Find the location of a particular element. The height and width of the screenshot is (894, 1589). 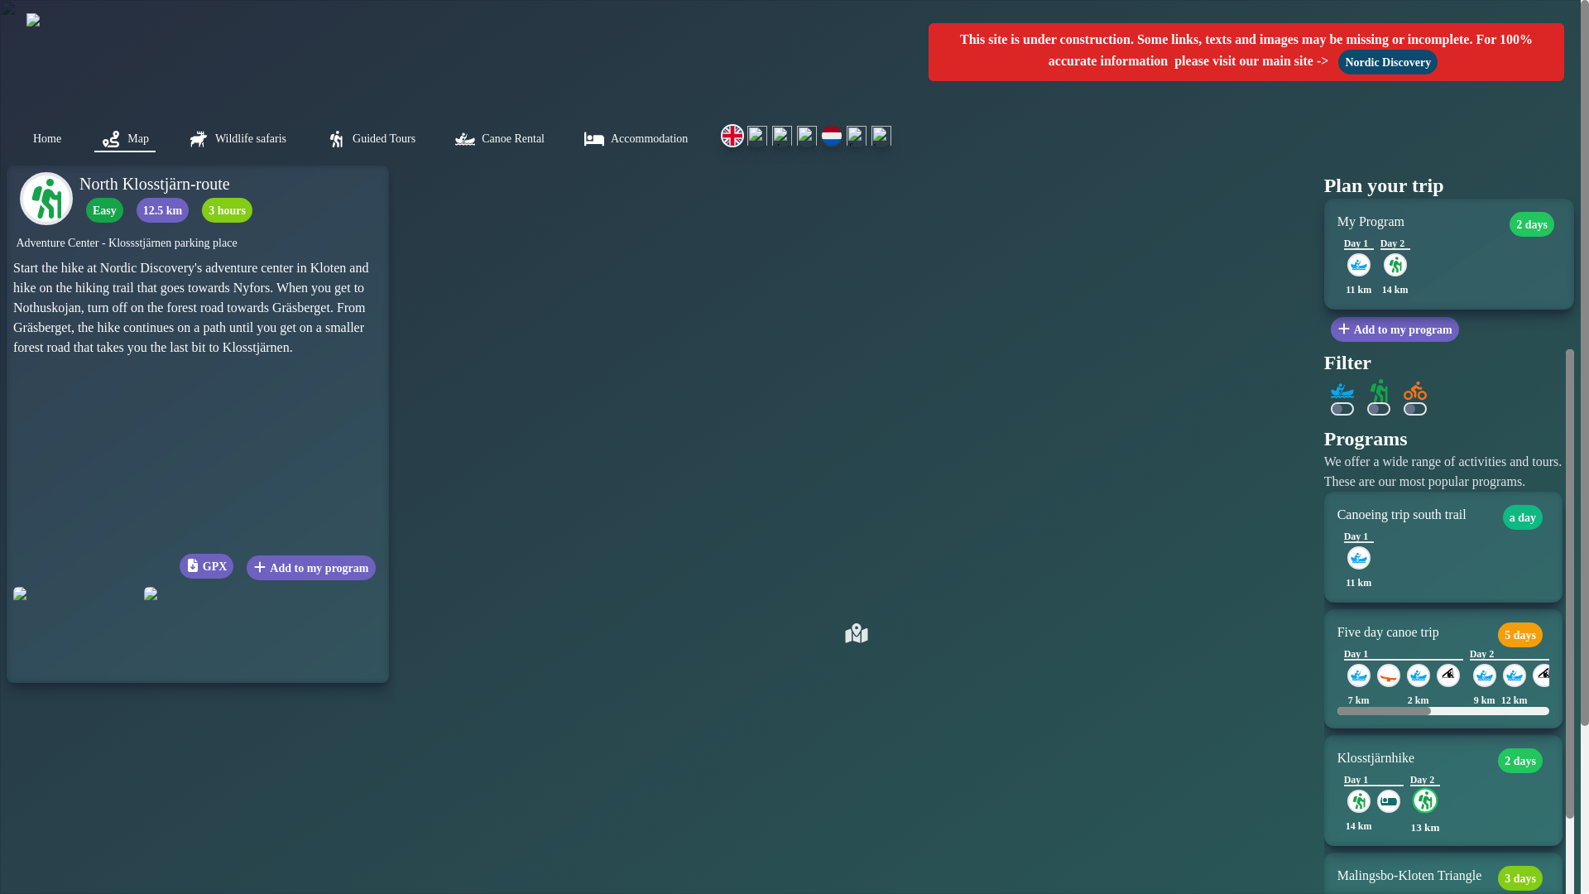

it is located at coordinates (881, 136).